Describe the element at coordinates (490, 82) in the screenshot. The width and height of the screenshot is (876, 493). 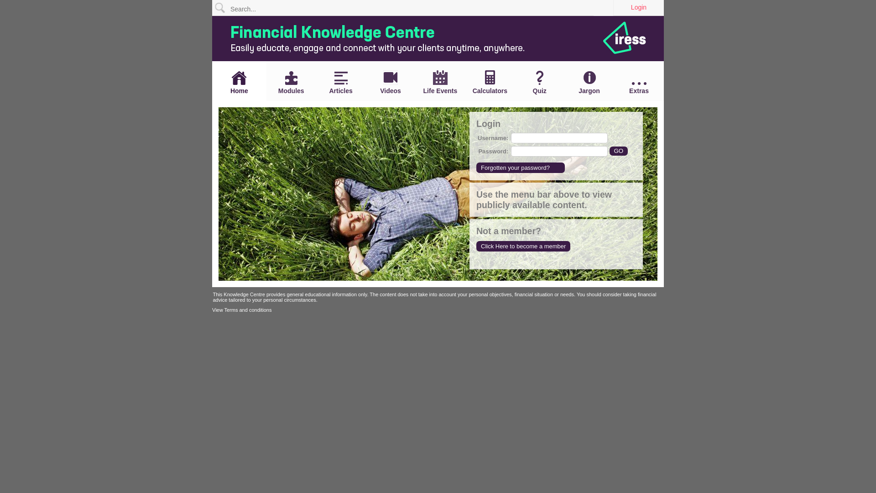
I see `Calculators` at that location.